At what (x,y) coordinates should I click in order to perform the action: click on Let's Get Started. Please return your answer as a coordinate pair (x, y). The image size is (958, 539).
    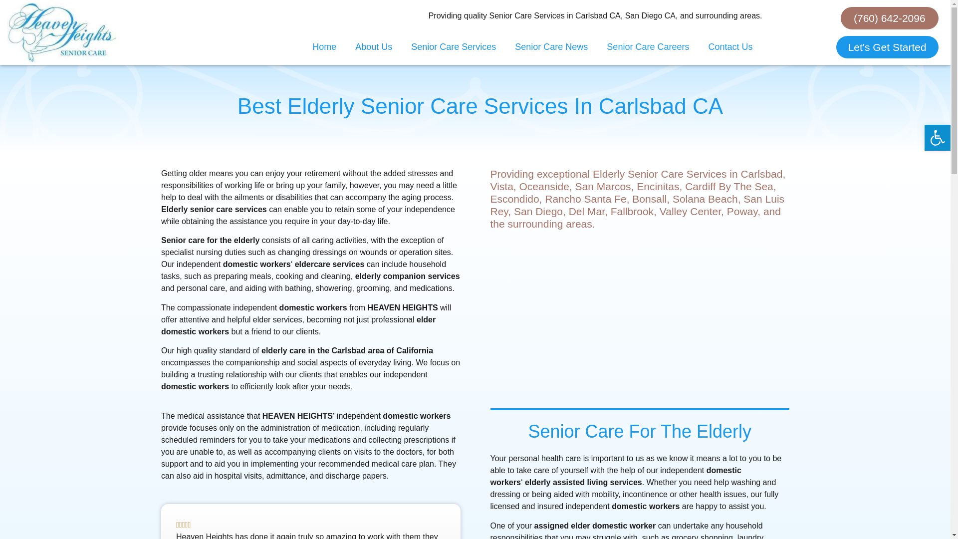
    Looking at the image, I should click on (887, 47).